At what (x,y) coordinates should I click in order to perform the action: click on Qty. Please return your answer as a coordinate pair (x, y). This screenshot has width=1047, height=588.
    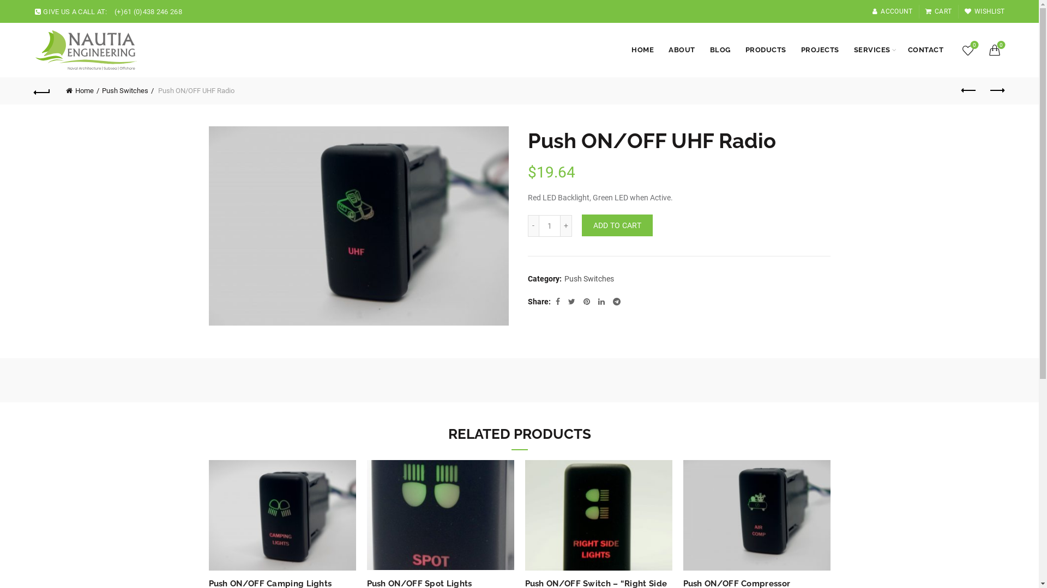
    Looking at the image, I should click on (550, 226).